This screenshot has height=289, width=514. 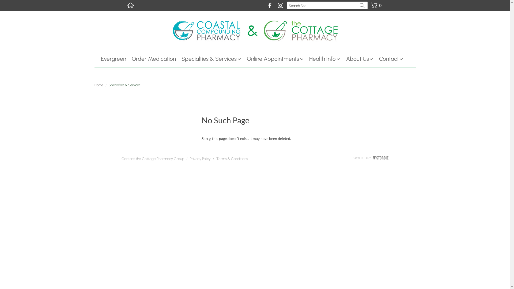 I want to click on Contact, so click(x=394, y=59).